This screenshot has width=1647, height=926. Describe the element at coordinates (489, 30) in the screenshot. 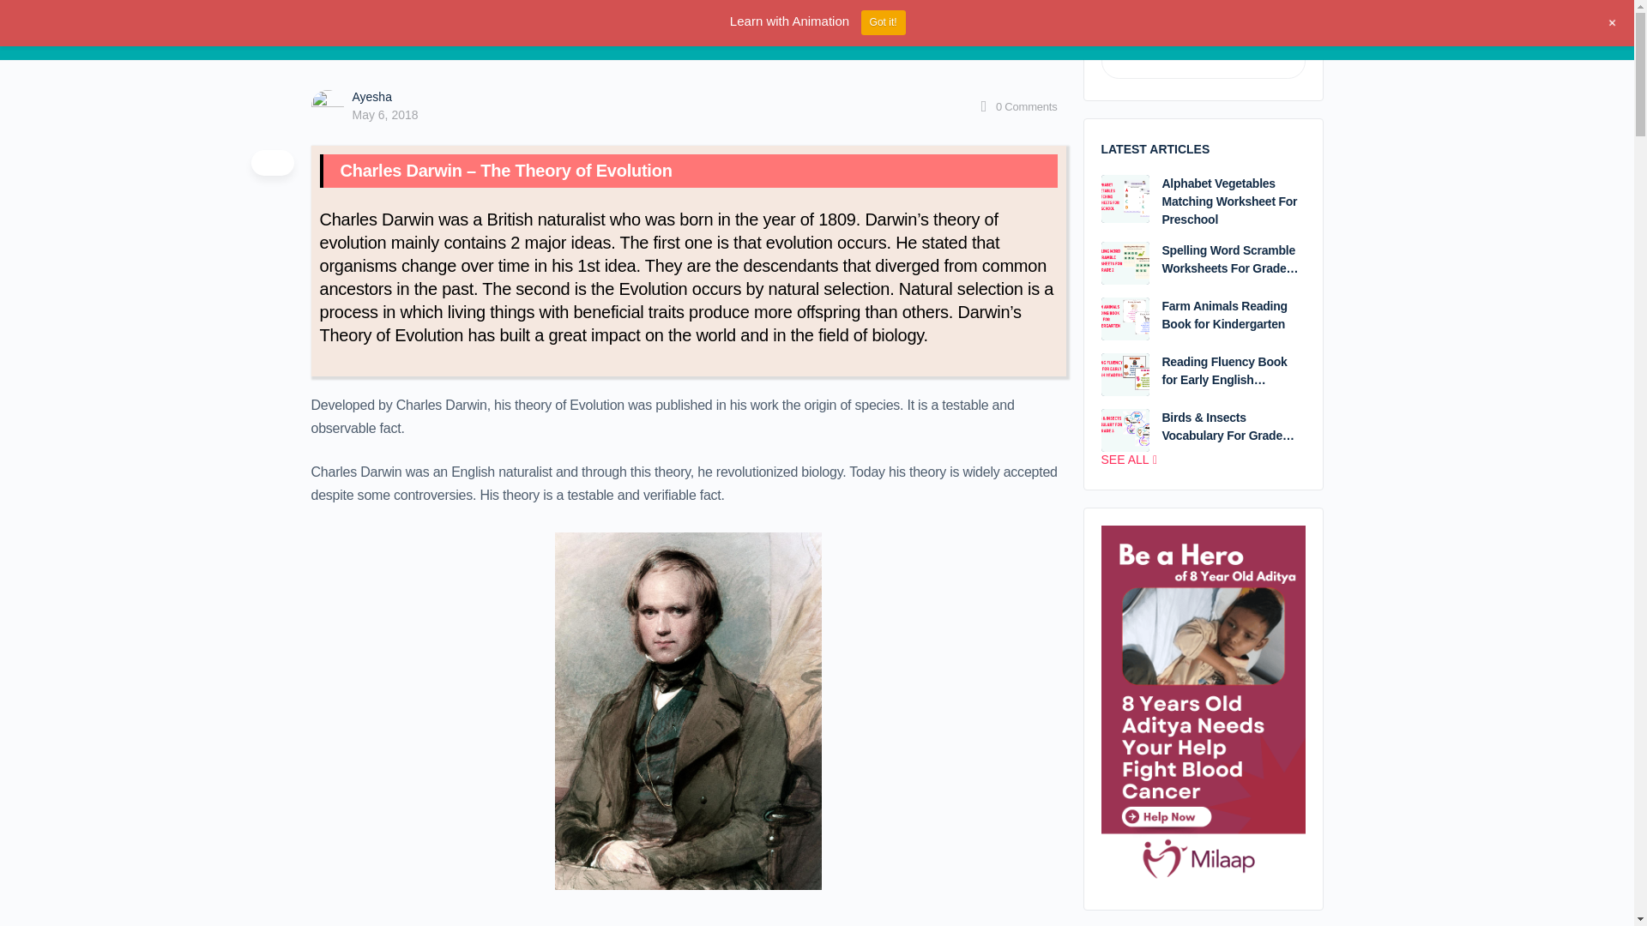

I see `Community` at that location.